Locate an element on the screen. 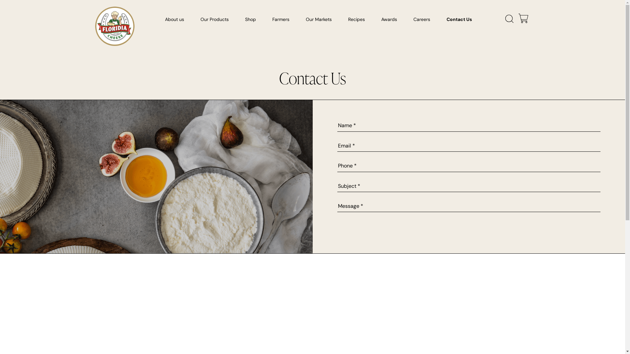 This screenshot has width=630, height=354. Contact Us is located at coordinates (459, 21).